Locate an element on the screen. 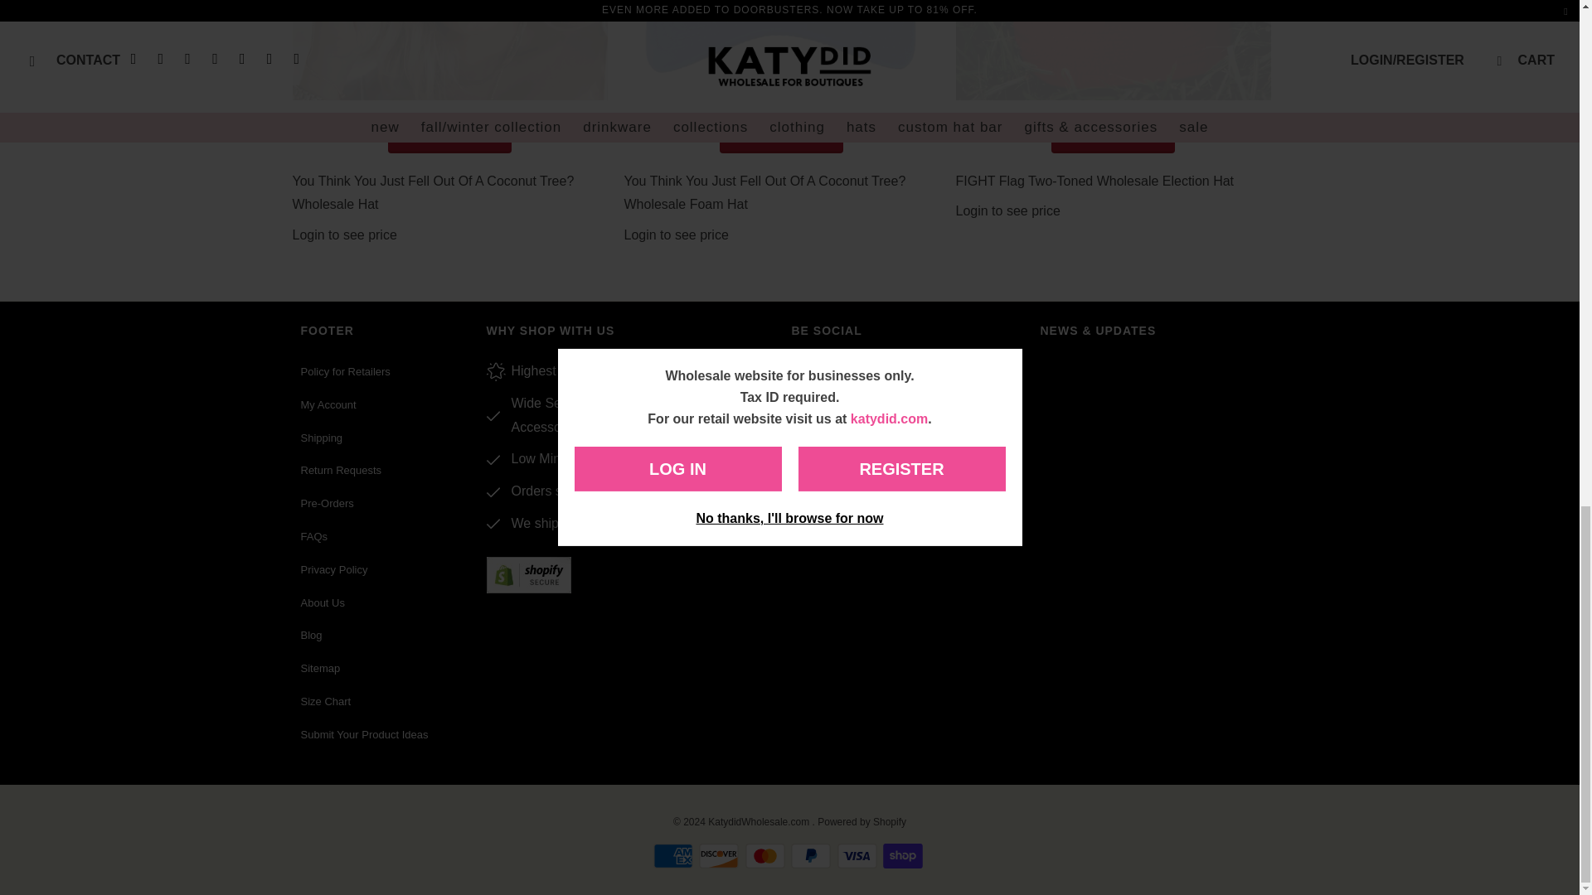  Add to cart is located at coordinates (450, 134).